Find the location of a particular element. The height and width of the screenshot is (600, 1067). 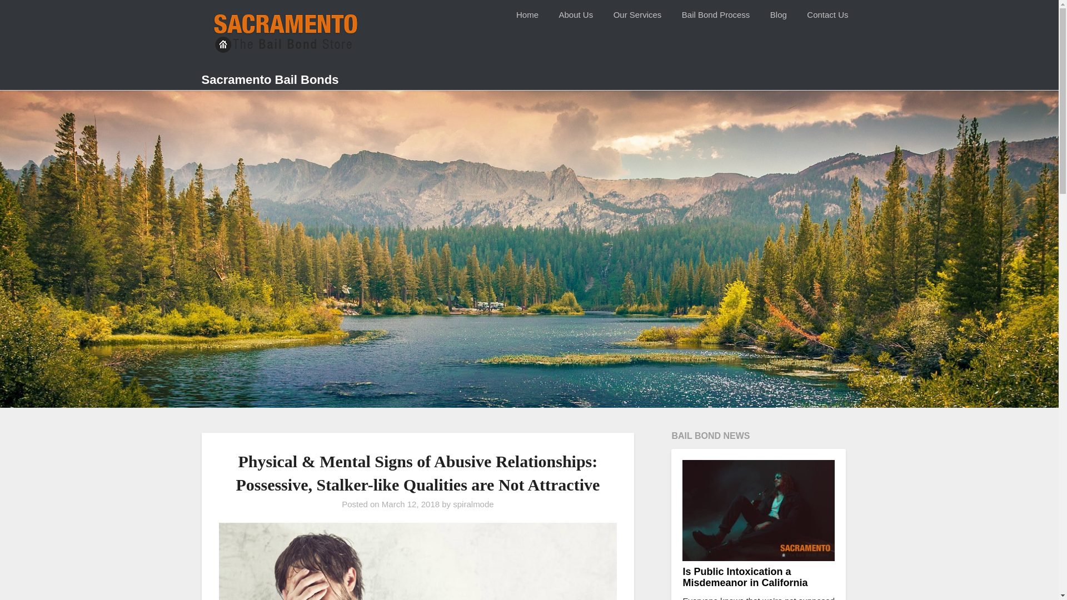

Sacramento Bail Bonds is located at coordinates (270, 80).